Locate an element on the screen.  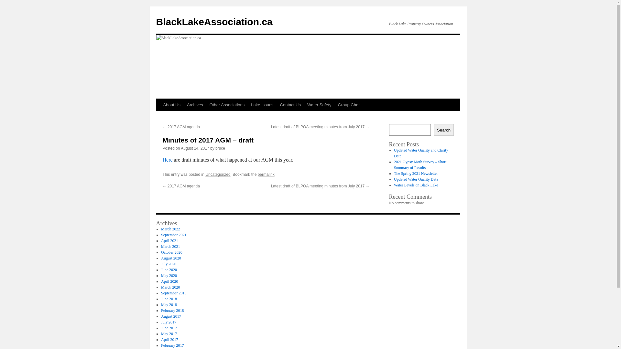
April 2020 is located at coordinates (169, 281).